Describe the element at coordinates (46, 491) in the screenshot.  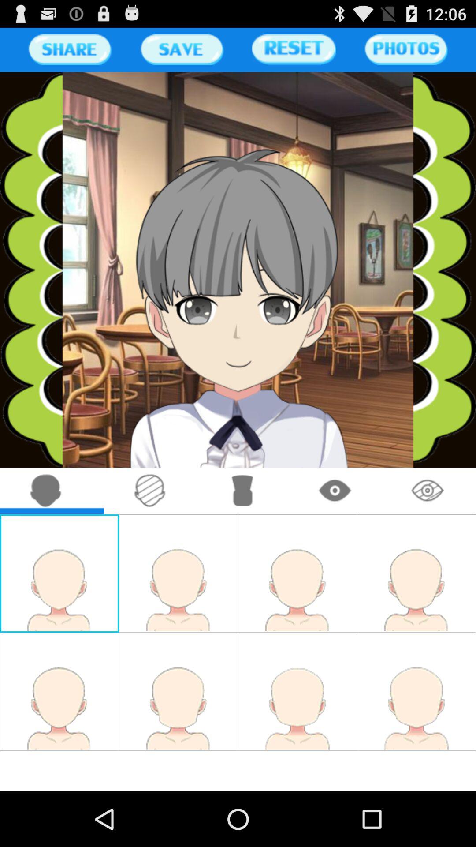
I see `choose facial shape` at that location.